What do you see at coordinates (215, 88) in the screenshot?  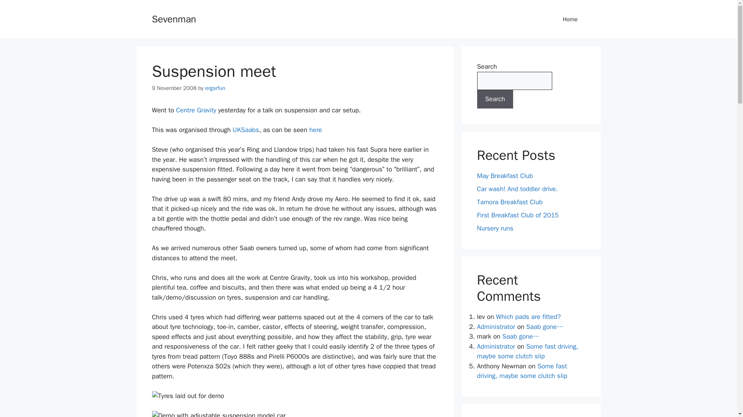 I see `ergsrfun` at bounding box center [215, 88].